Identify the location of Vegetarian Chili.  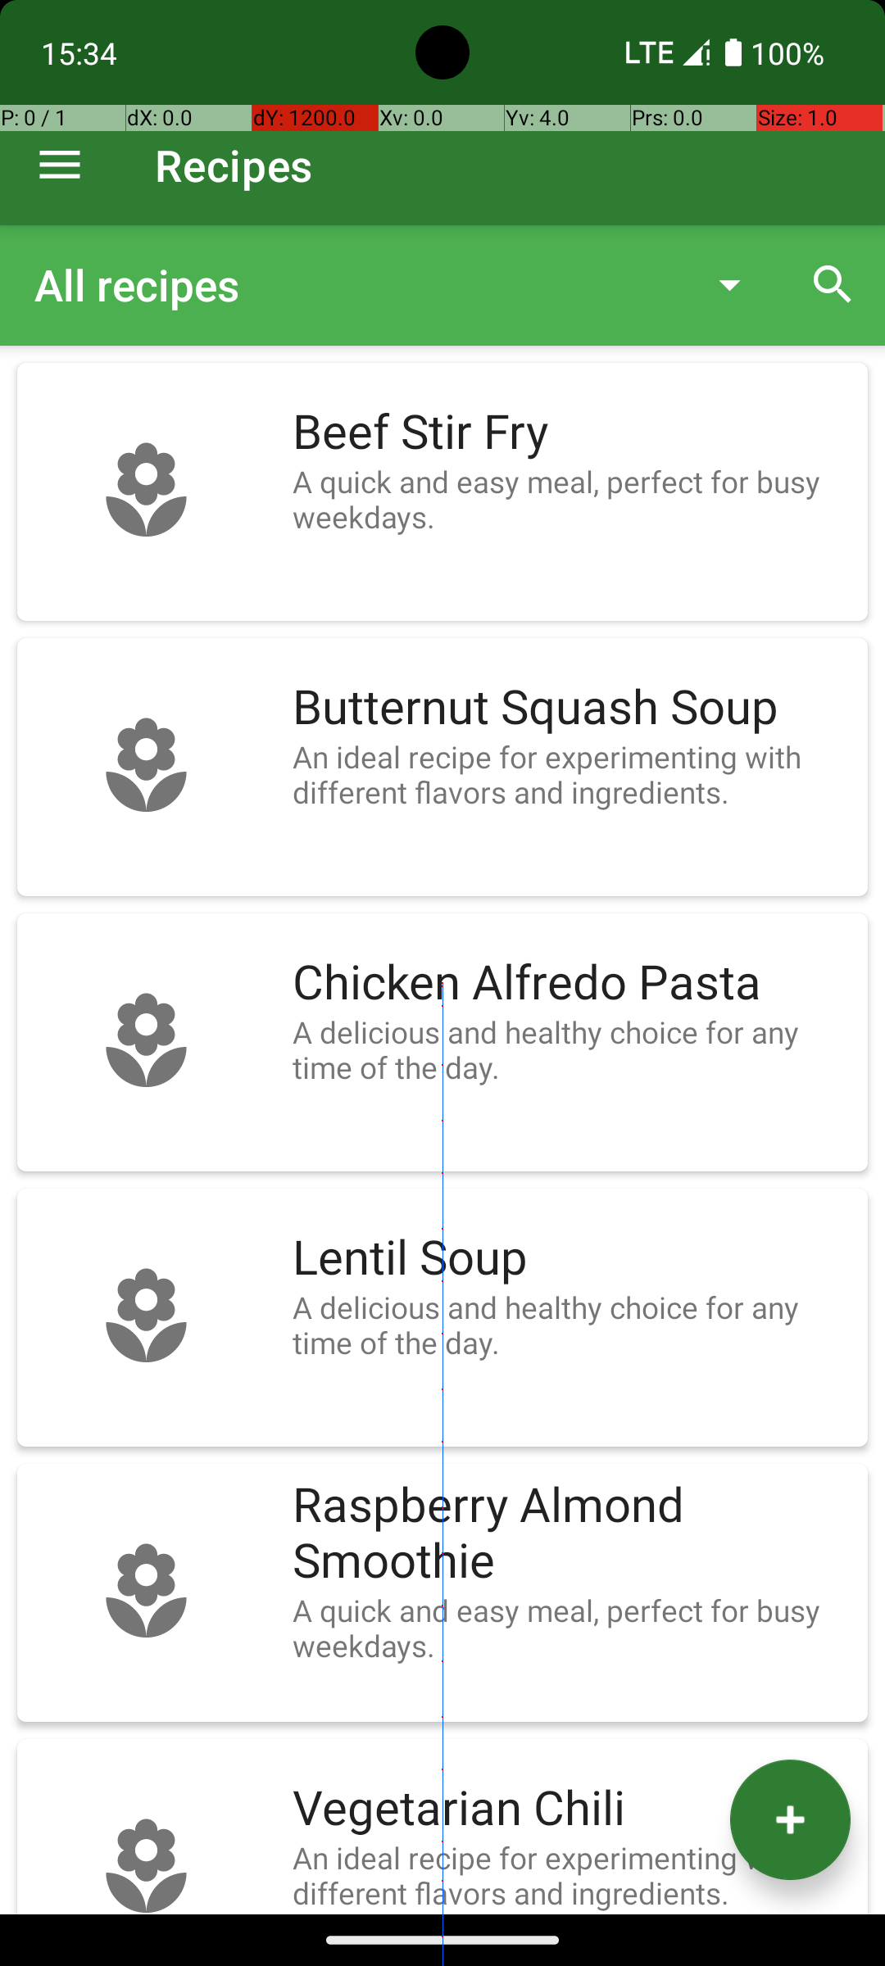
(572, 1809).